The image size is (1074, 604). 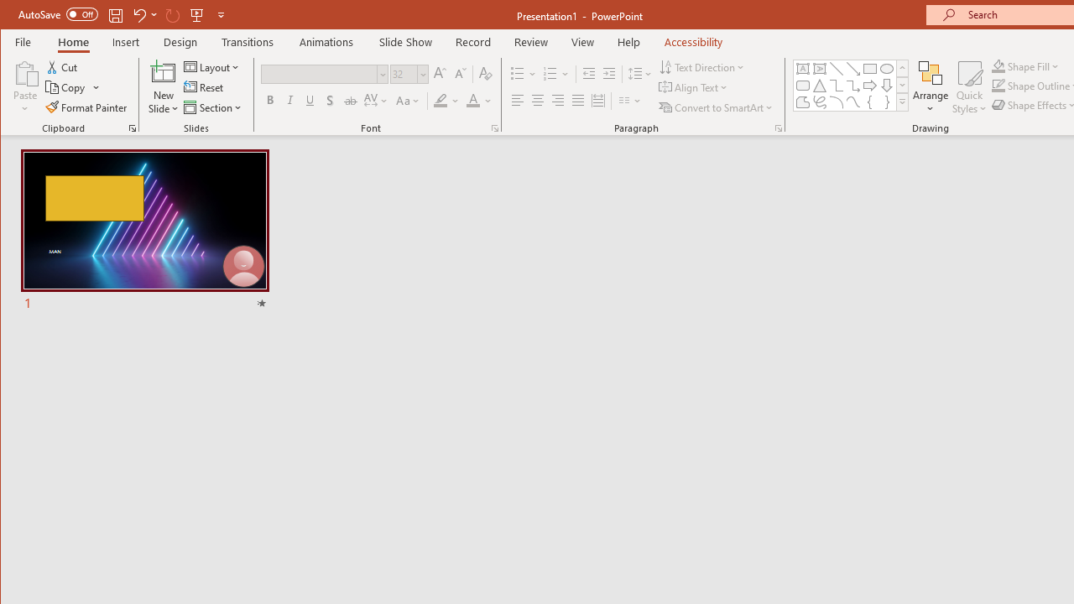 I want to click on Convert to SmartArt, so click(x=717, y=107).